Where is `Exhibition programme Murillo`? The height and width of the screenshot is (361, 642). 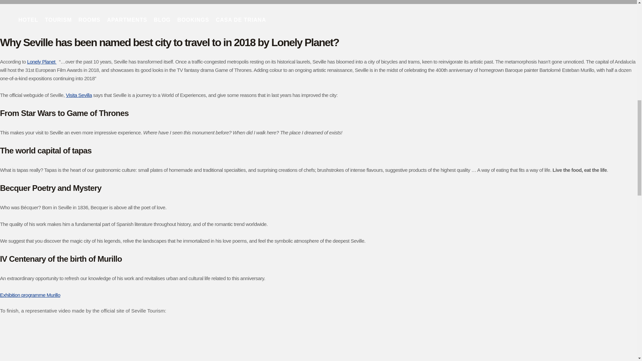 Exhibition programme Murillo is located at coordinates (30, 295).